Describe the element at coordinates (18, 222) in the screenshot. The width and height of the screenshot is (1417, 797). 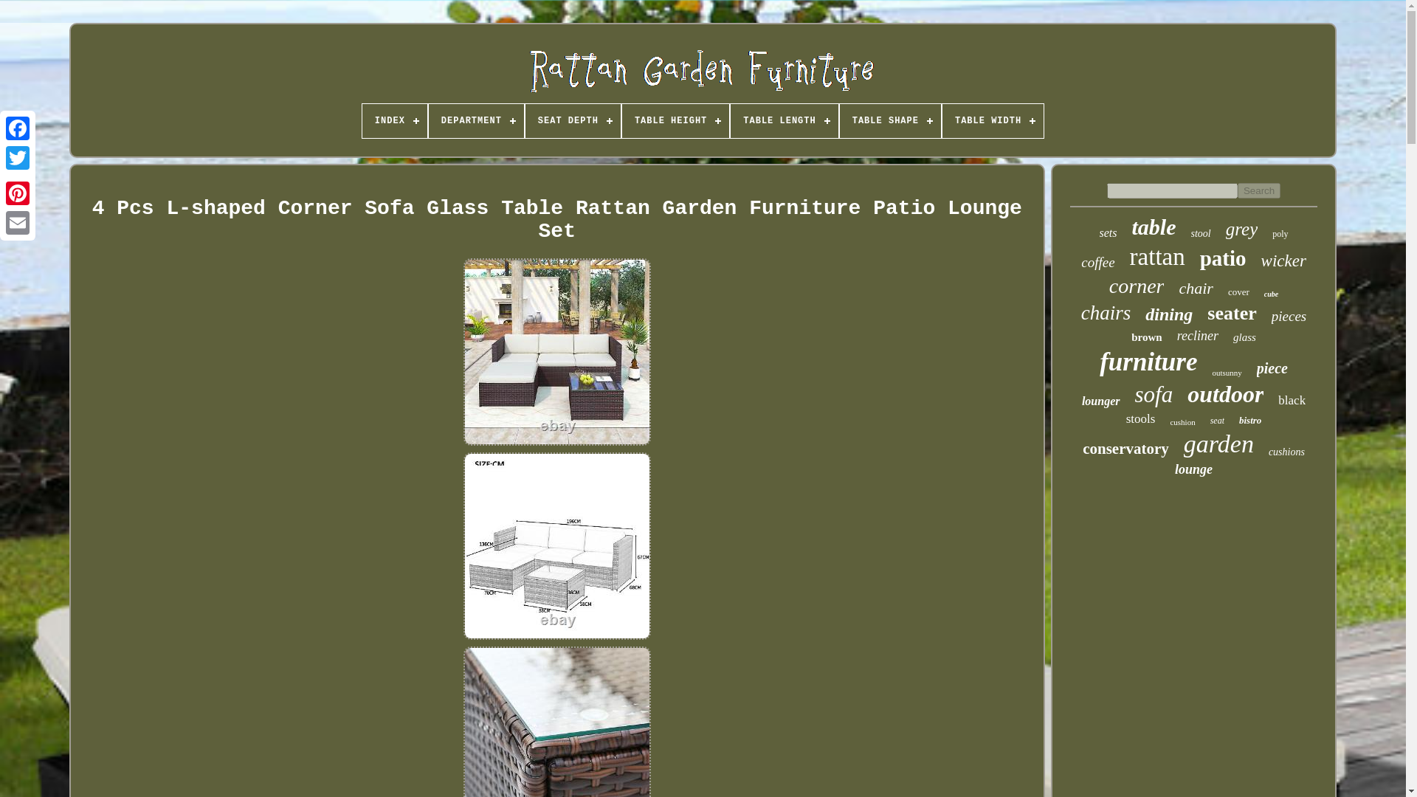
I see `Email` at that location.